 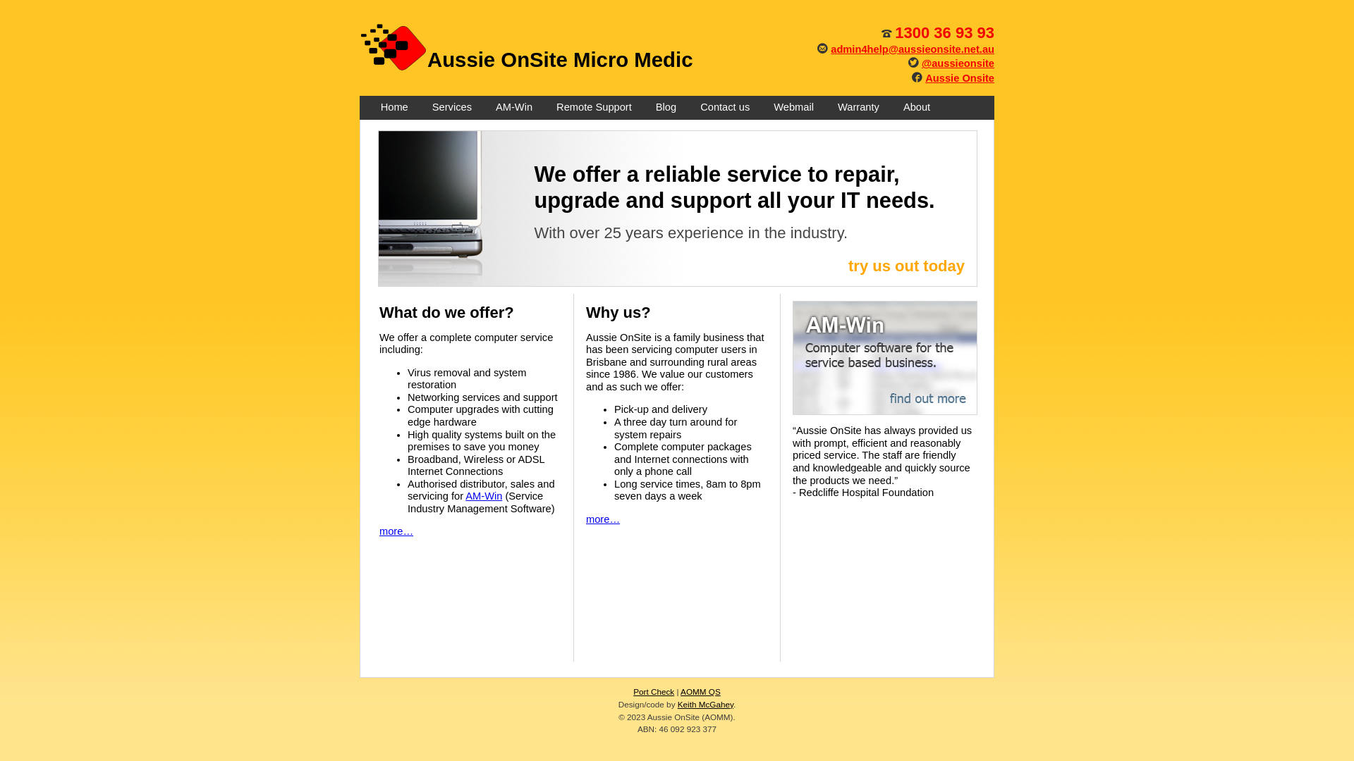 What do you see at coordinates (514, 108) in the screenshot?
I see `AM-Win` at bounding box center [514, 108].